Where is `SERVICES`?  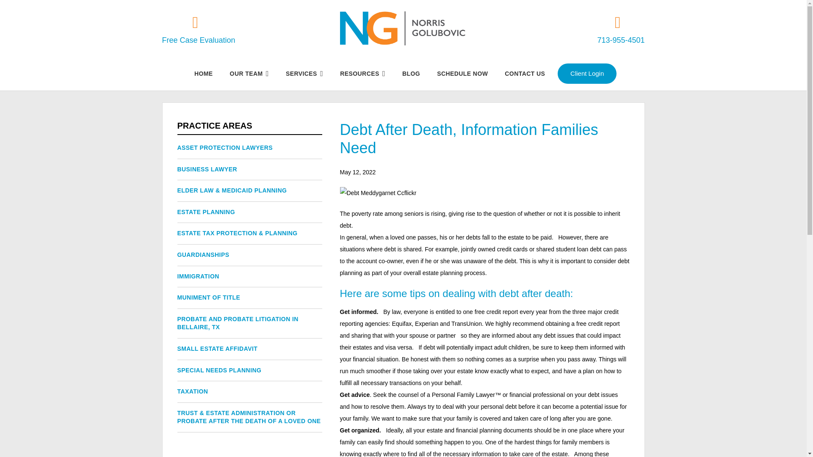 SERVICES is located at coordinates (304, 73).